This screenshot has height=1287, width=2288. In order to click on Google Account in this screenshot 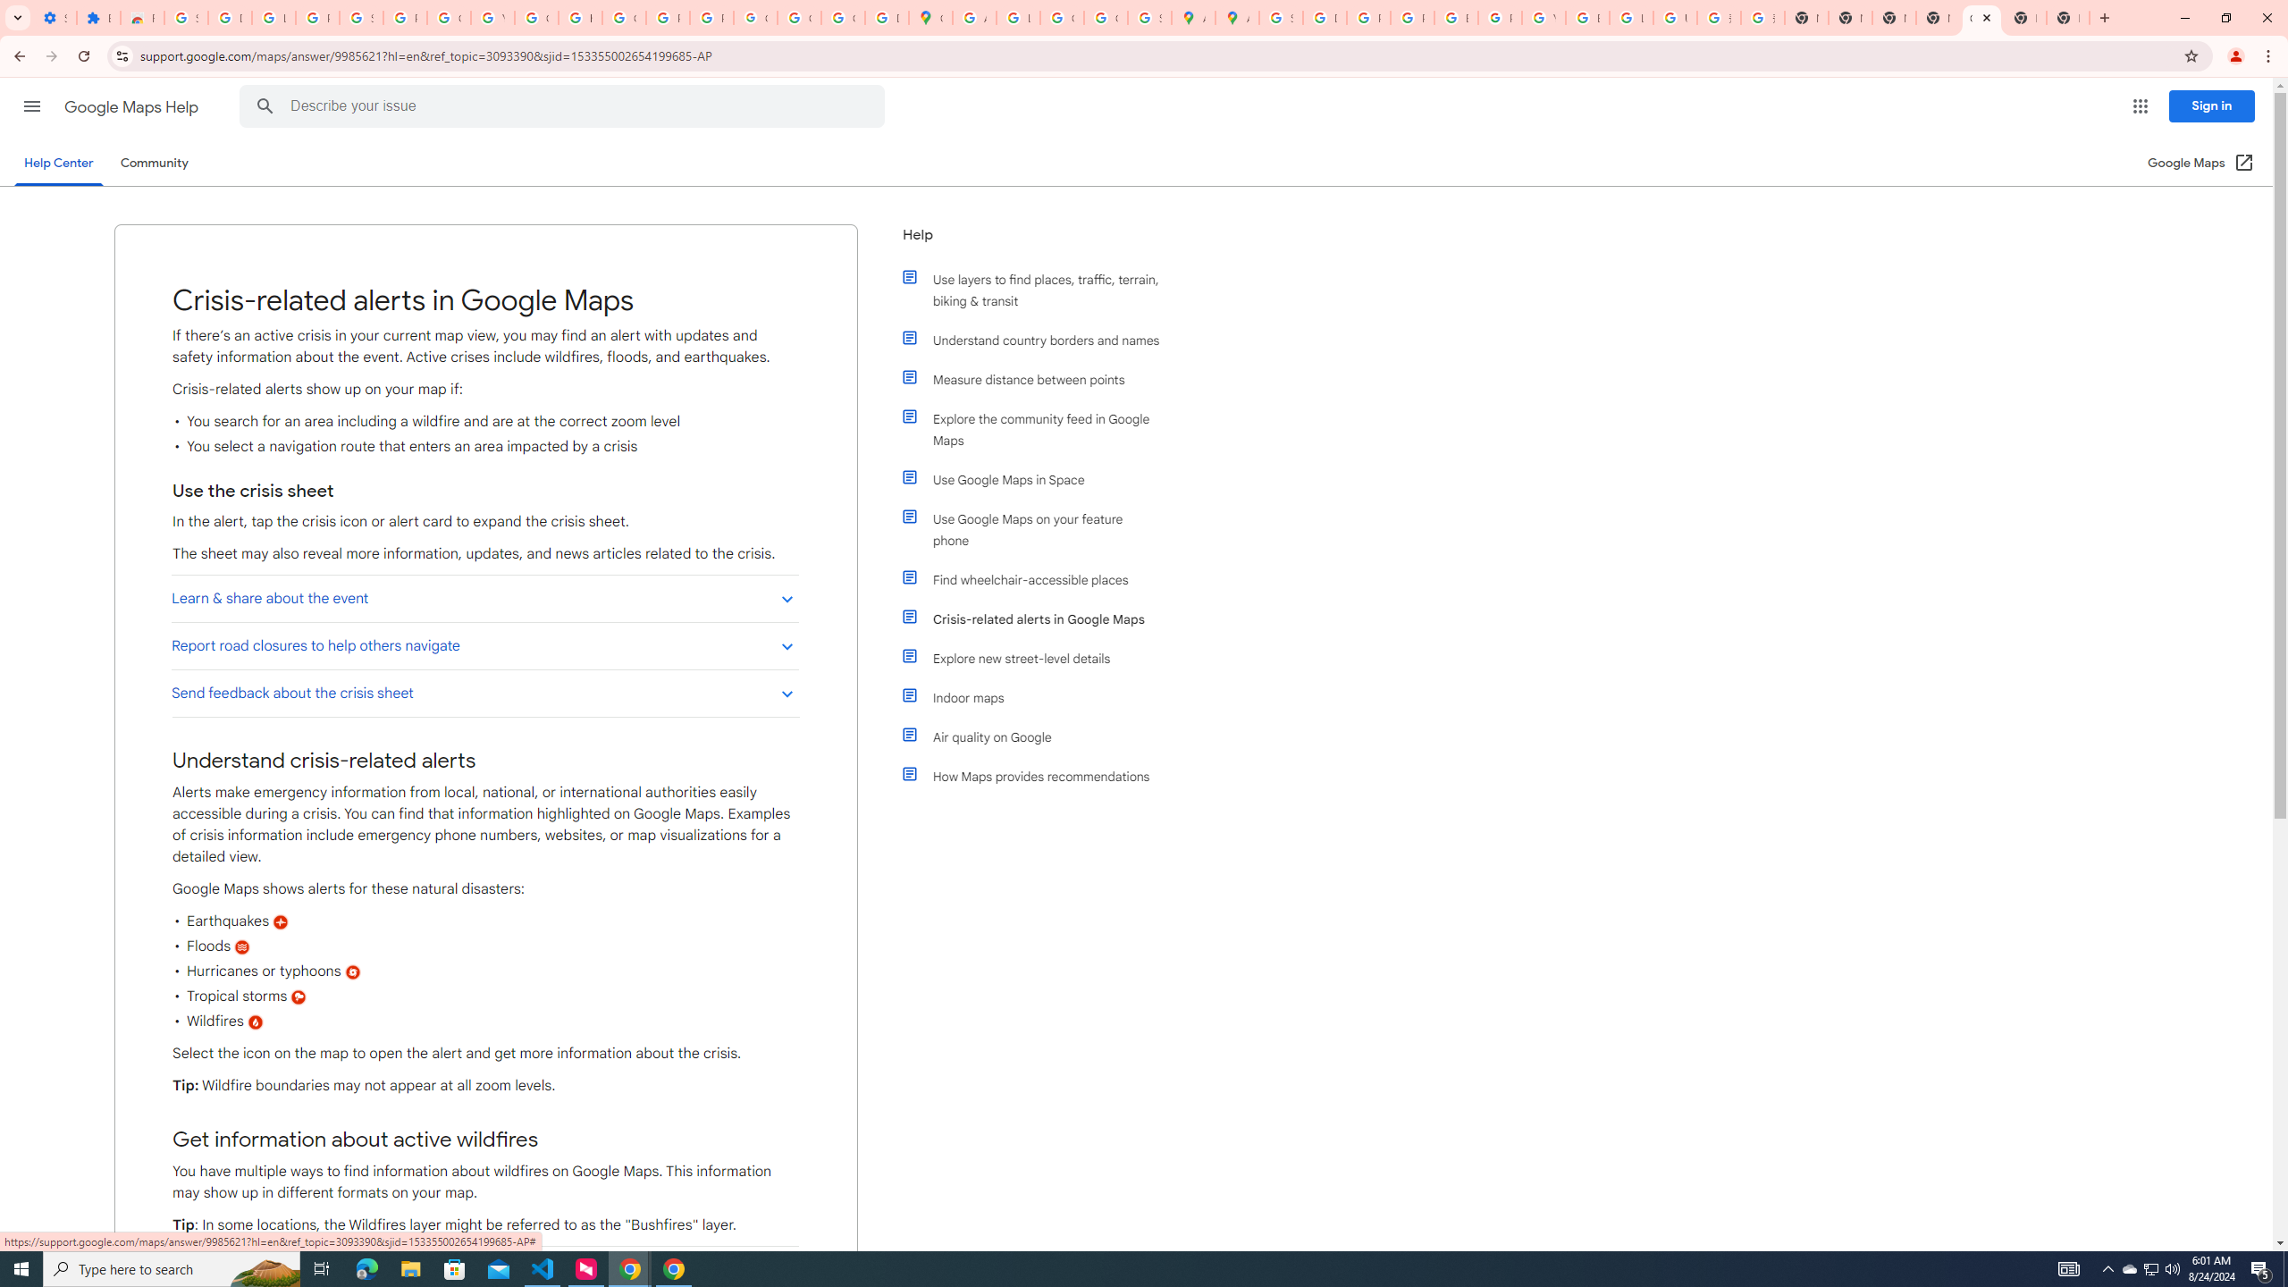, I will do `click(449, 18)`.